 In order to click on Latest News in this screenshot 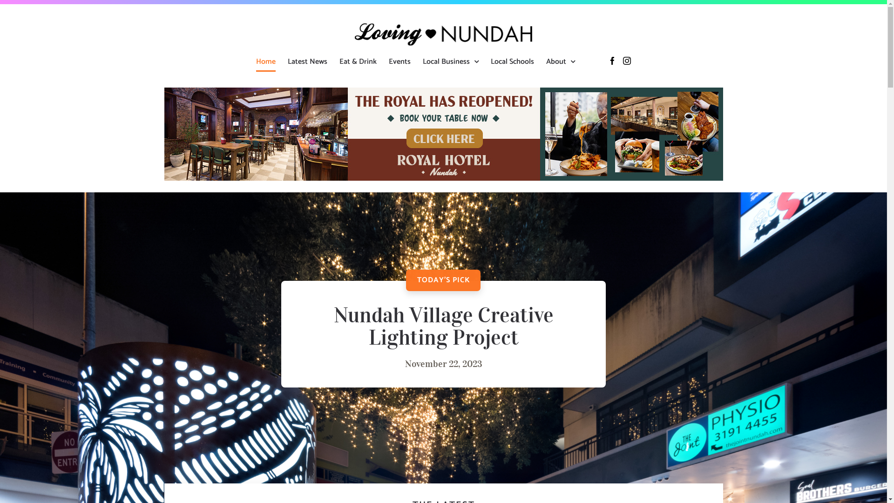, I will do `click(307, 61)`.